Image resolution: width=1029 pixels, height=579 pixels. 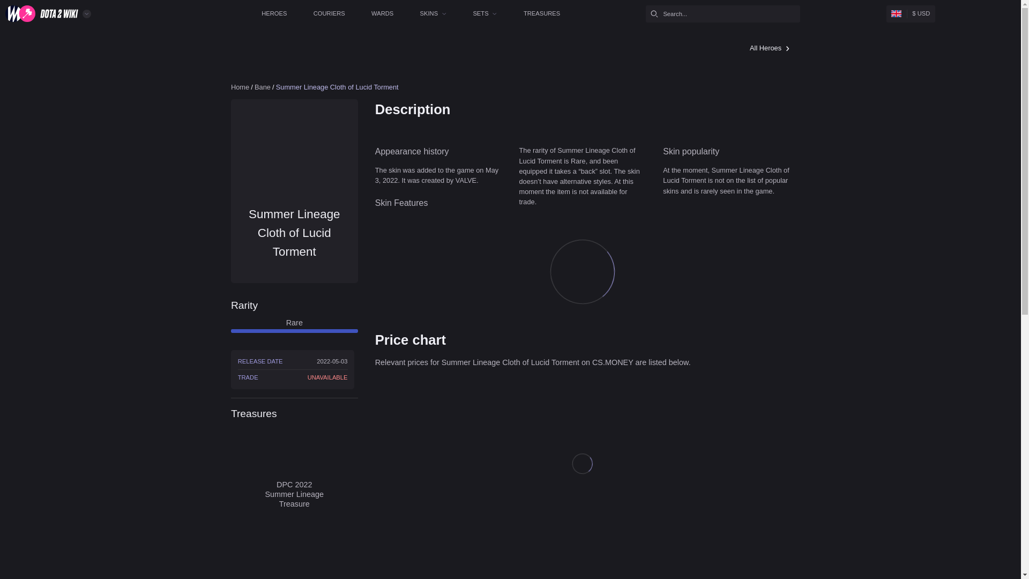 I want to click on All Heroes, so click(x=963, y=60).